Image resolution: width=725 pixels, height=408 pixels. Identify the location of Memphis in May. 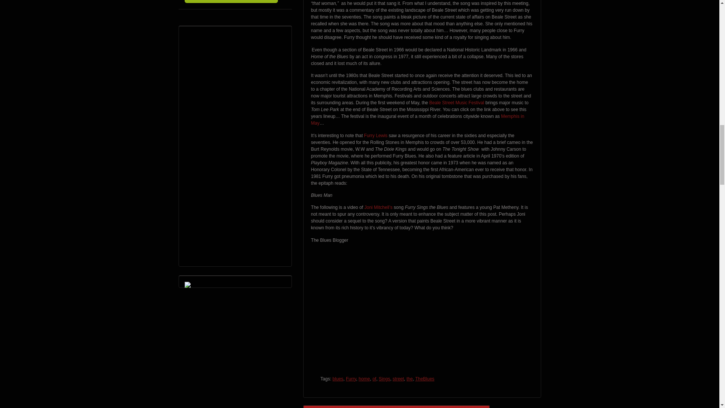
(418, 119).